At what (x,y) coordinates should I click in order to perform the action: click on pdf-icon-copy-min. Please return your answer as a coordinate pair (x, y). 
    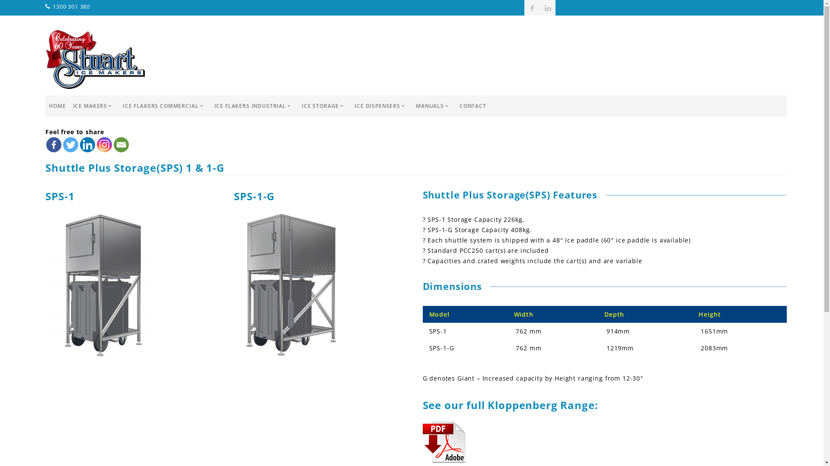
    Looking at the image, I should click on (444, 442).